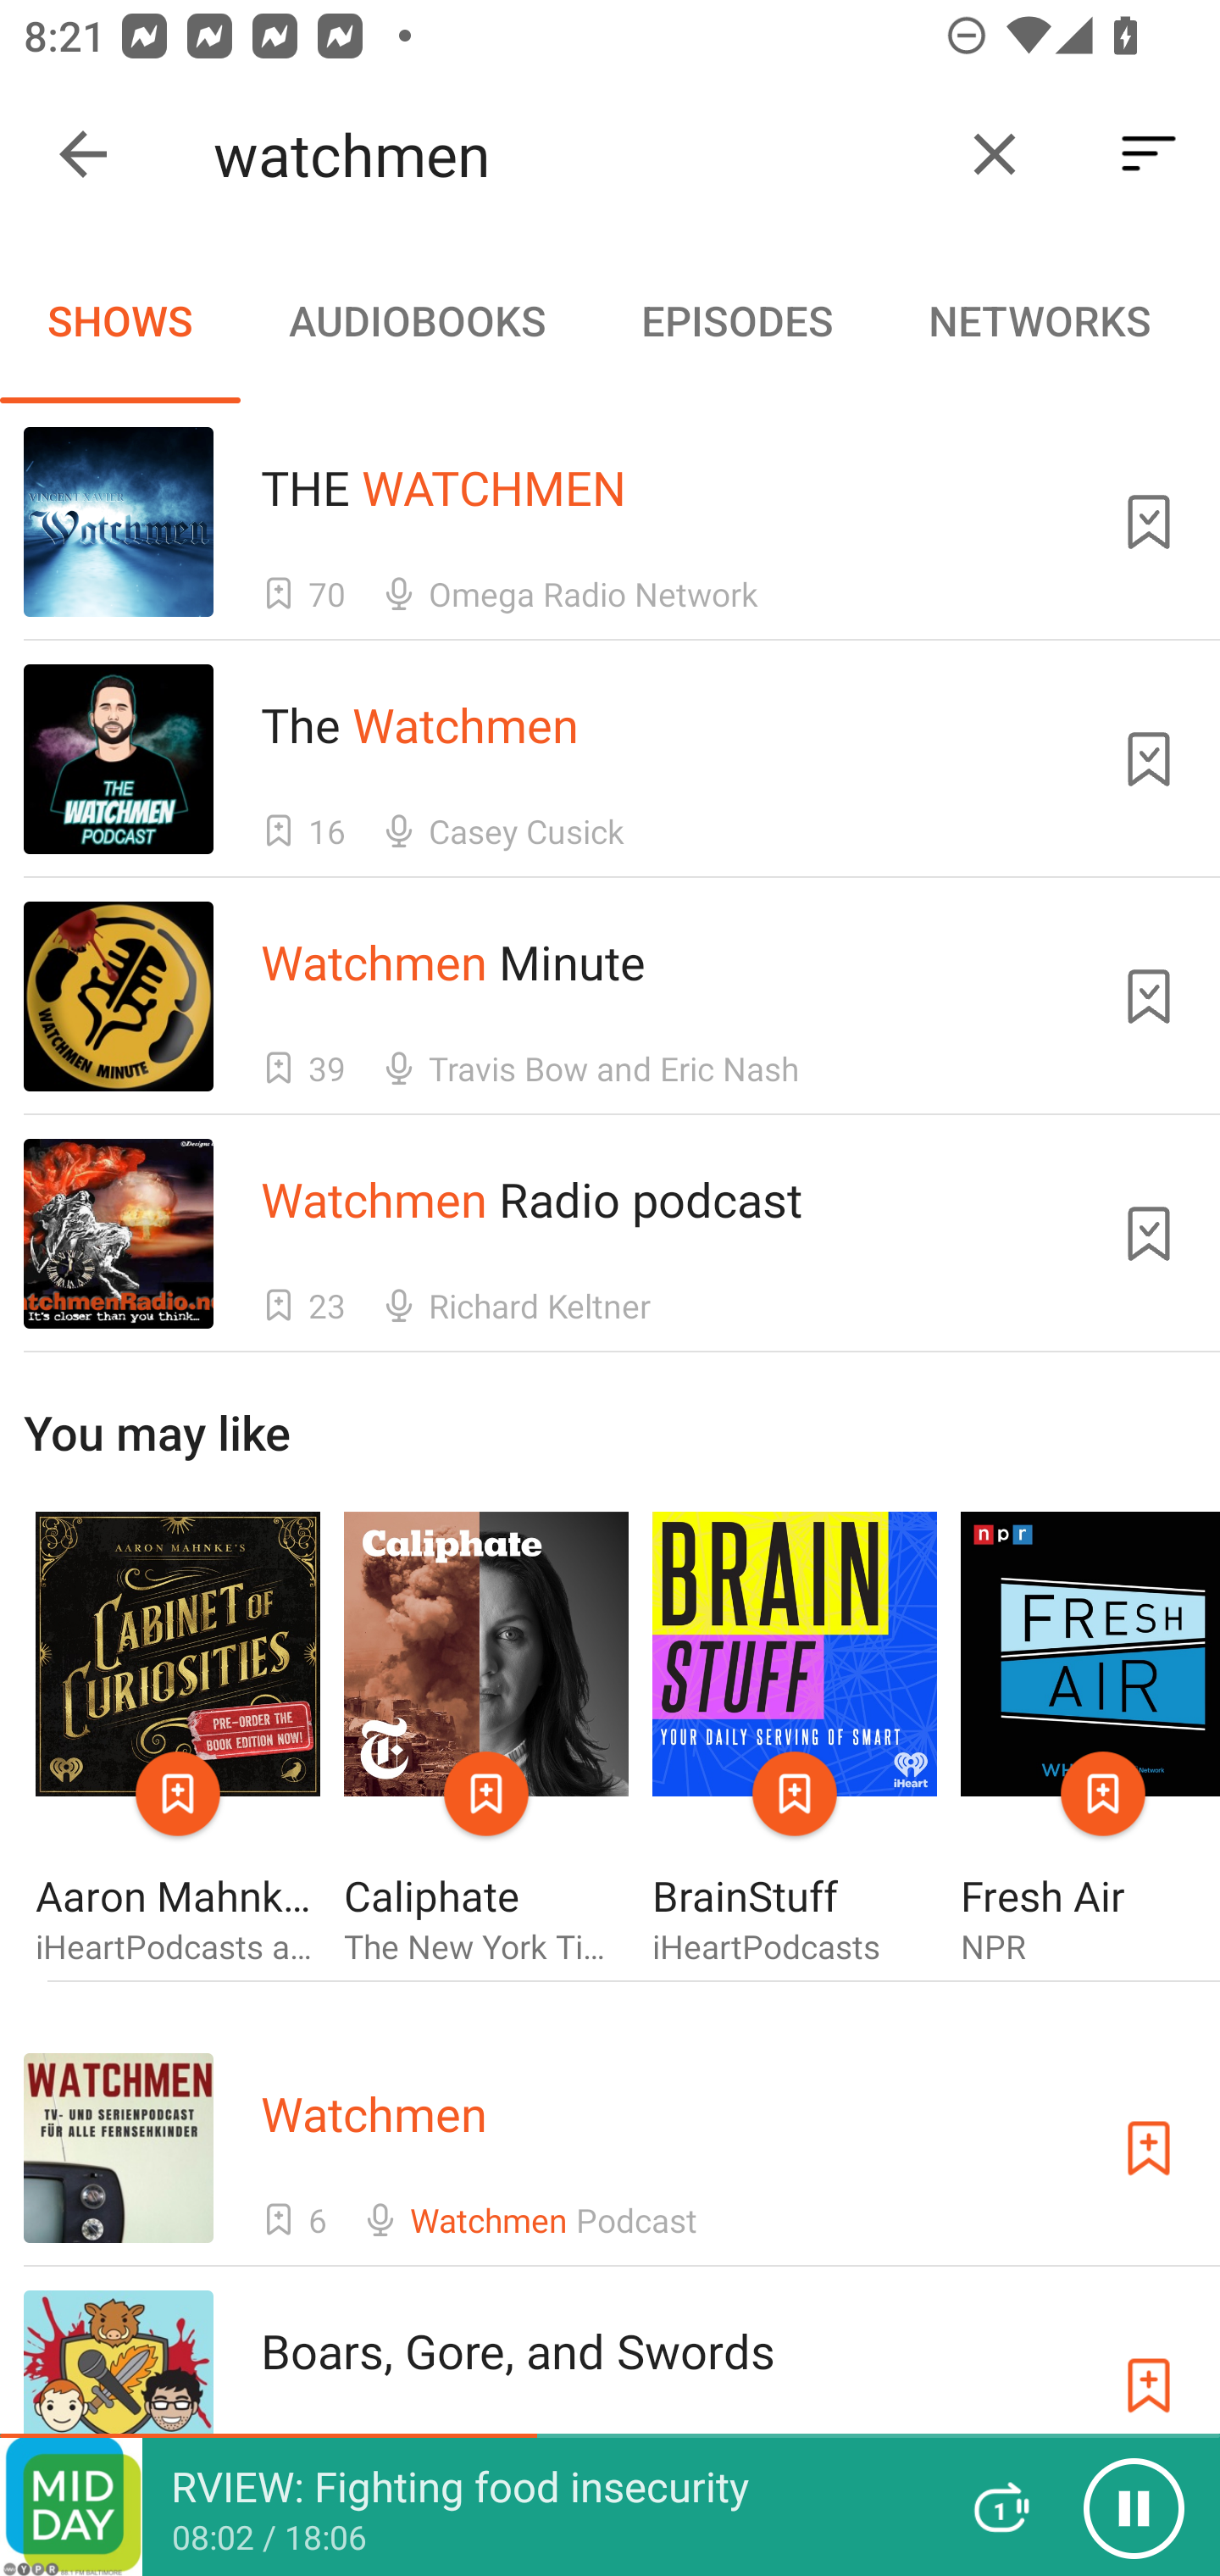  What do you see at coordinates (574, 154) in the screenshot?
I see `watchmen` at bounding box center [574, 154].